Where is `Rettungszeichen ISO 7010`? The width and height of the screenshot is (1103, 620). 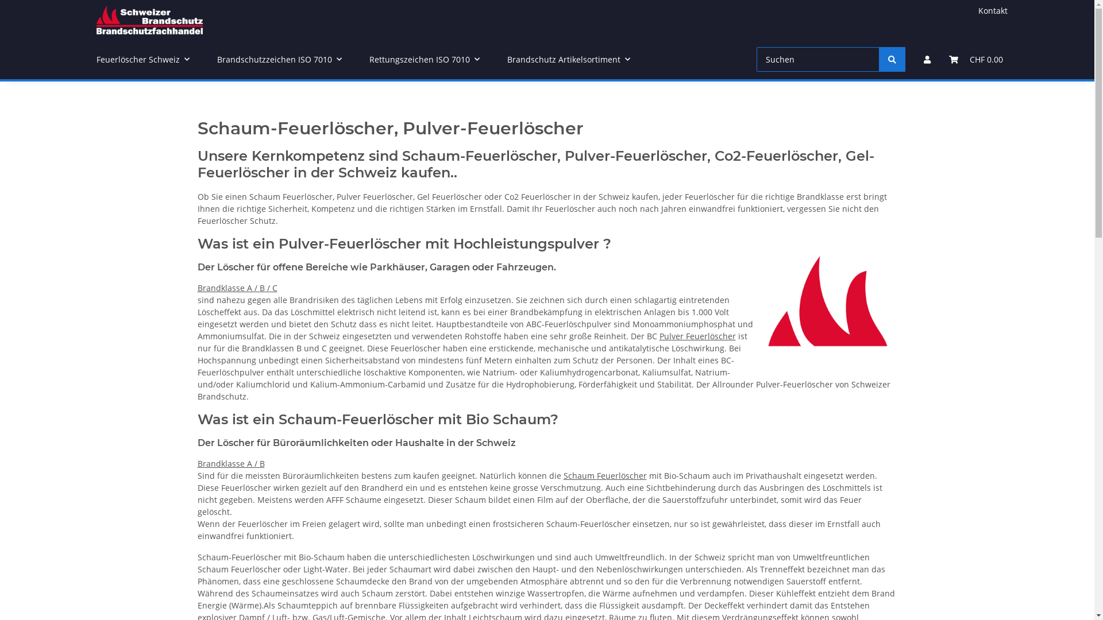
Rettungszeichen ISO 7010 is located at coordinates (424, 60).